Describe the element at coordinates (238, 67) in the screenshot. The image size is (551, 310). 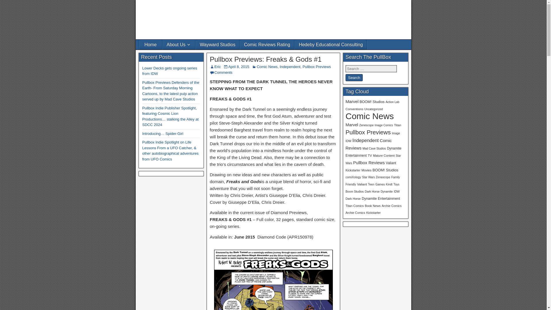
I see `April 8, 2015` at that location.